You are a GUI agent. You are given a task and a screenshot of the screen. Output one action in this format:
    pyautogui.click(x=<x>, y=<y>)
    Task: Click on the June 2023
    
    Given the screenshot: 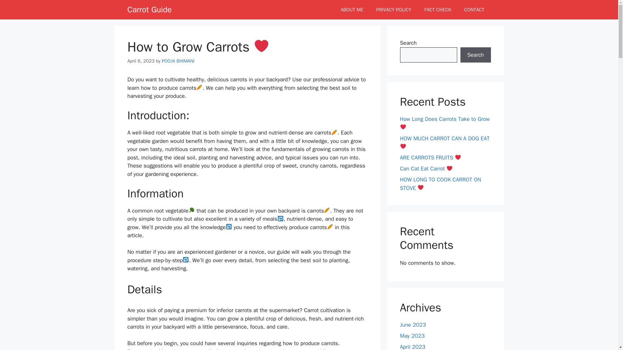 What is the action you would take?
    pyautogui.click(x=413, y=325)
    